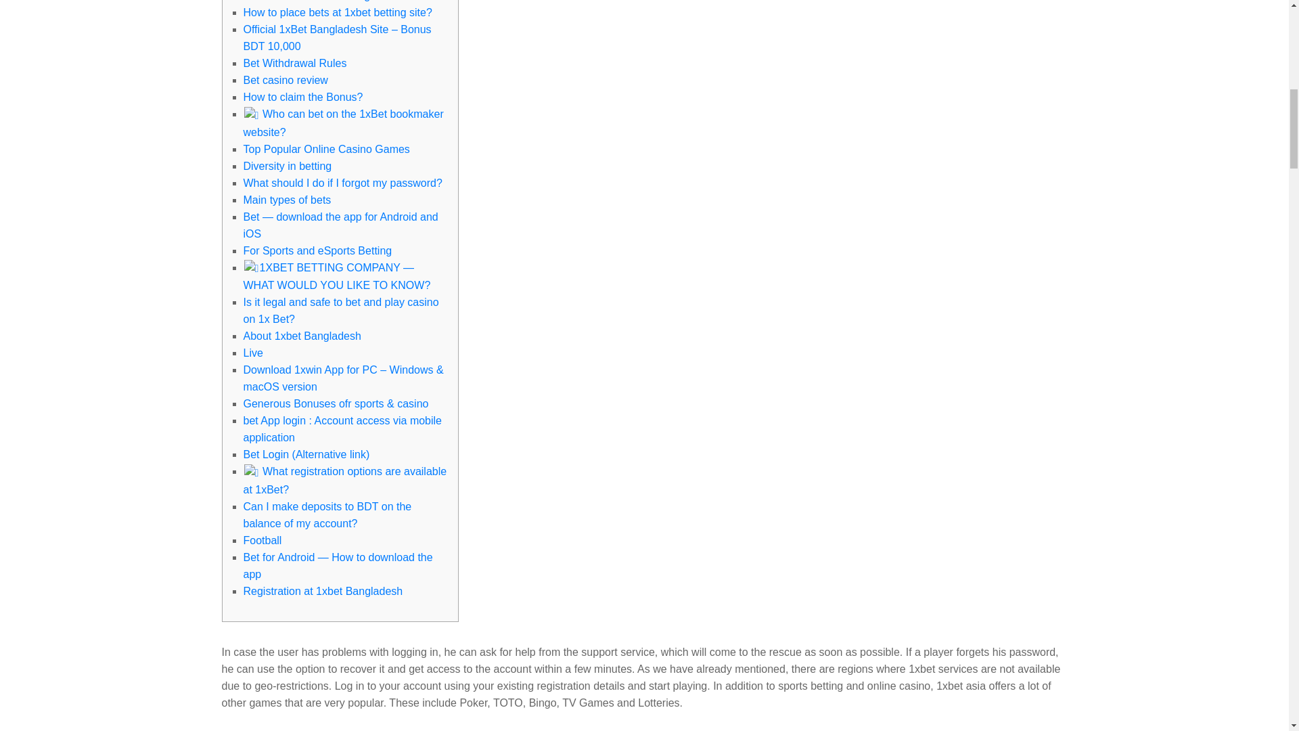  Describe the element at coordinates (344, 123) in the screenshot. I see ` Who can bet on the 1xBet bookmaker website?` at that location.